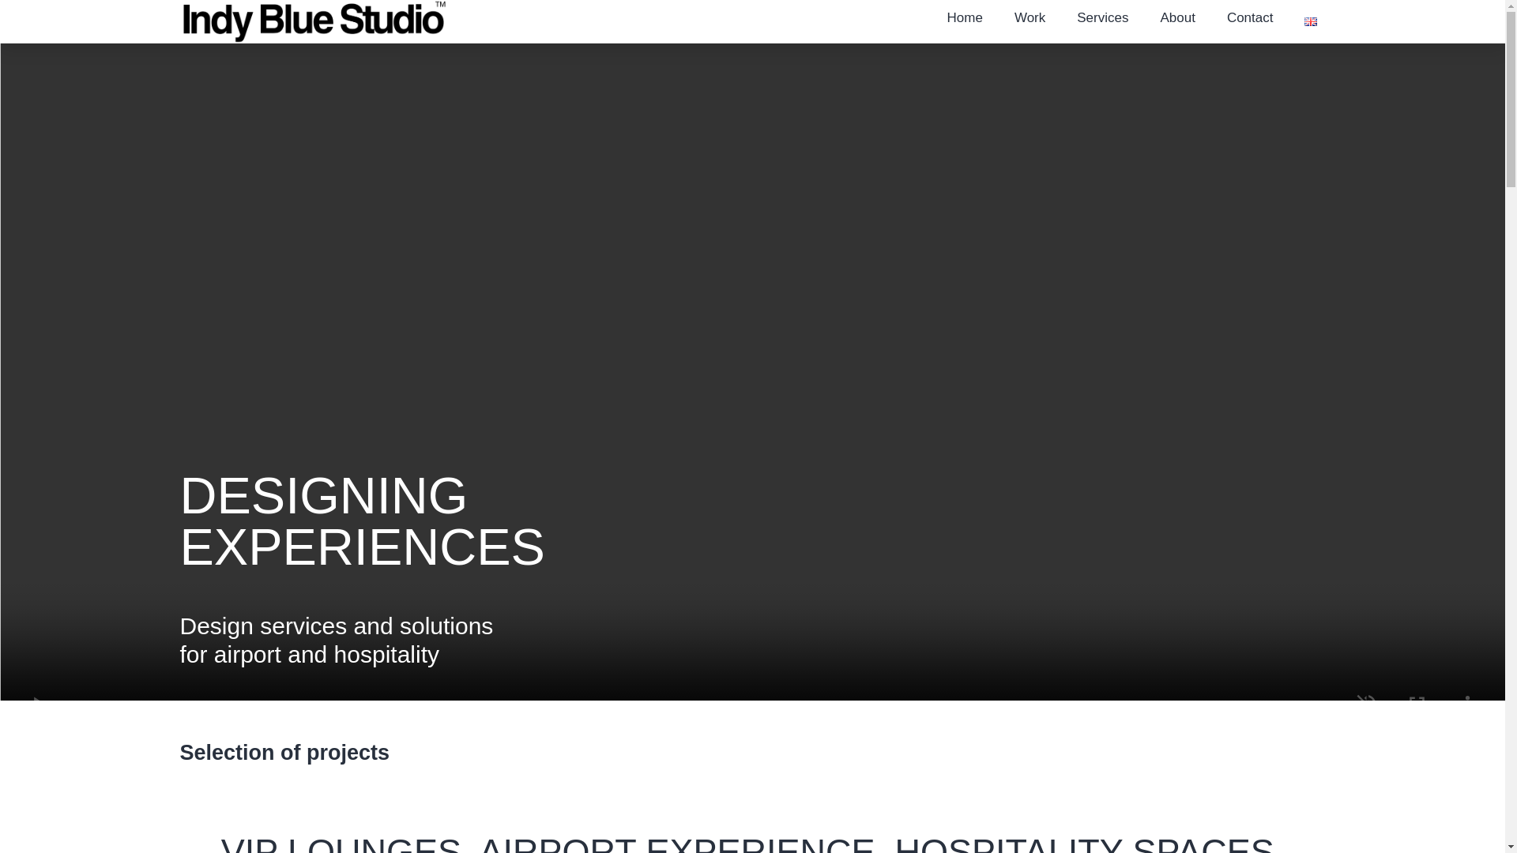 The height and width of the screenshot is (853, 1517). Describe the element at coordinates (1029, 17) in the screenshot. I see `Work` at that location.